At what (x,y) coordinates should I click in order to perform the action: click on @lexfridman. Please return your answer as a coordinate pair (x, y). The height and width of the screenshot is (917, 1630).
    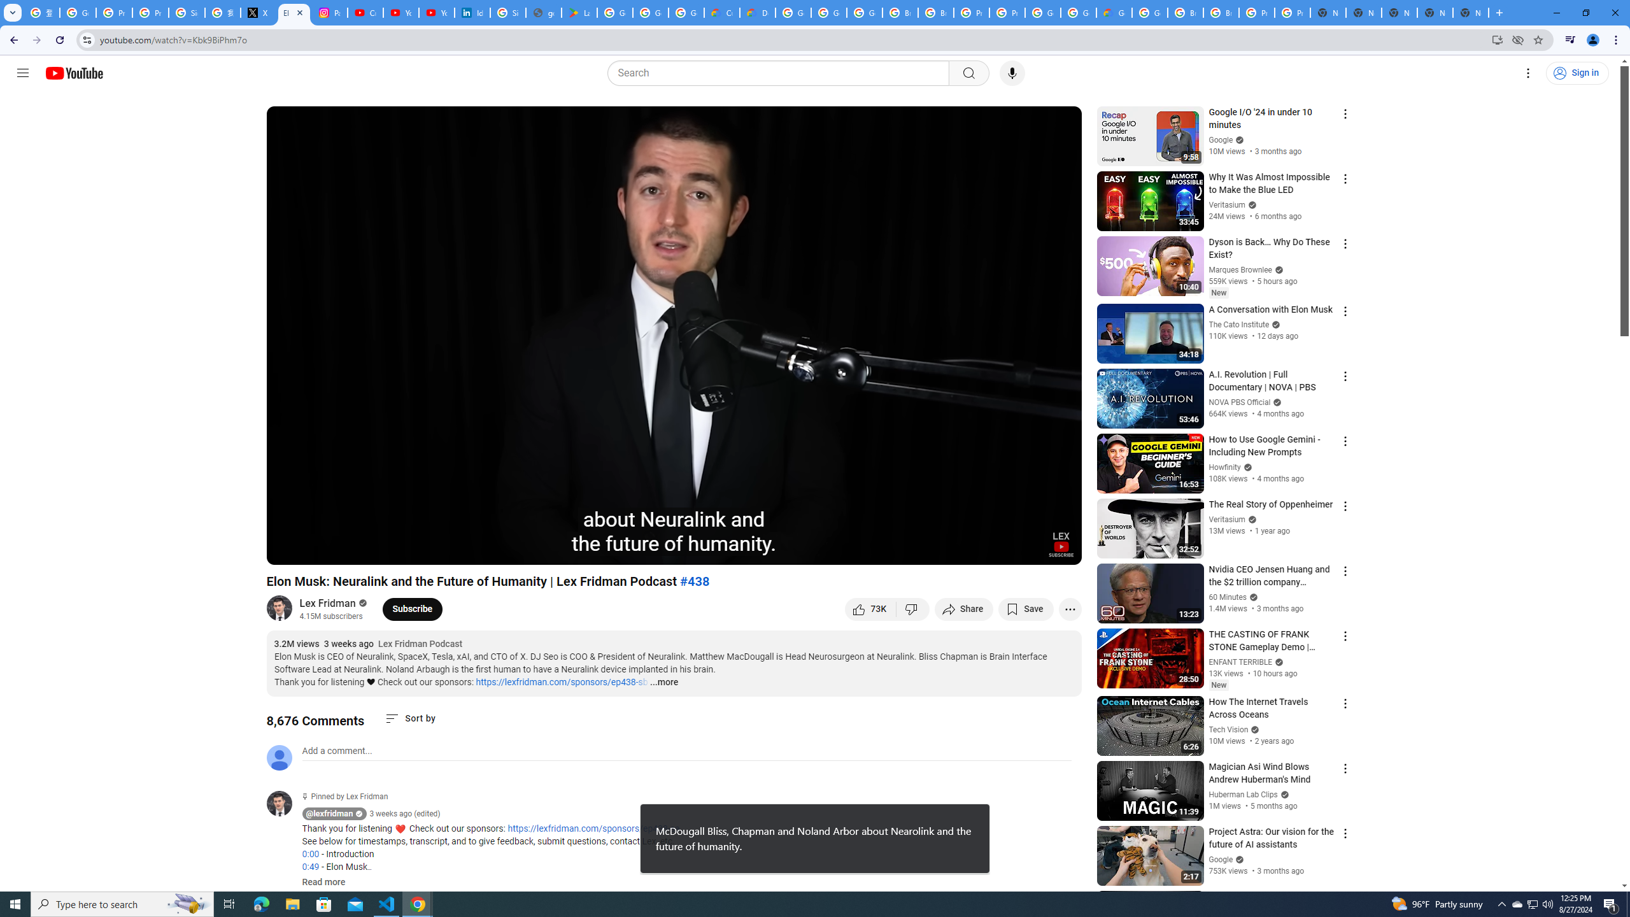
    Looking at the image, I should click on (284, 804).